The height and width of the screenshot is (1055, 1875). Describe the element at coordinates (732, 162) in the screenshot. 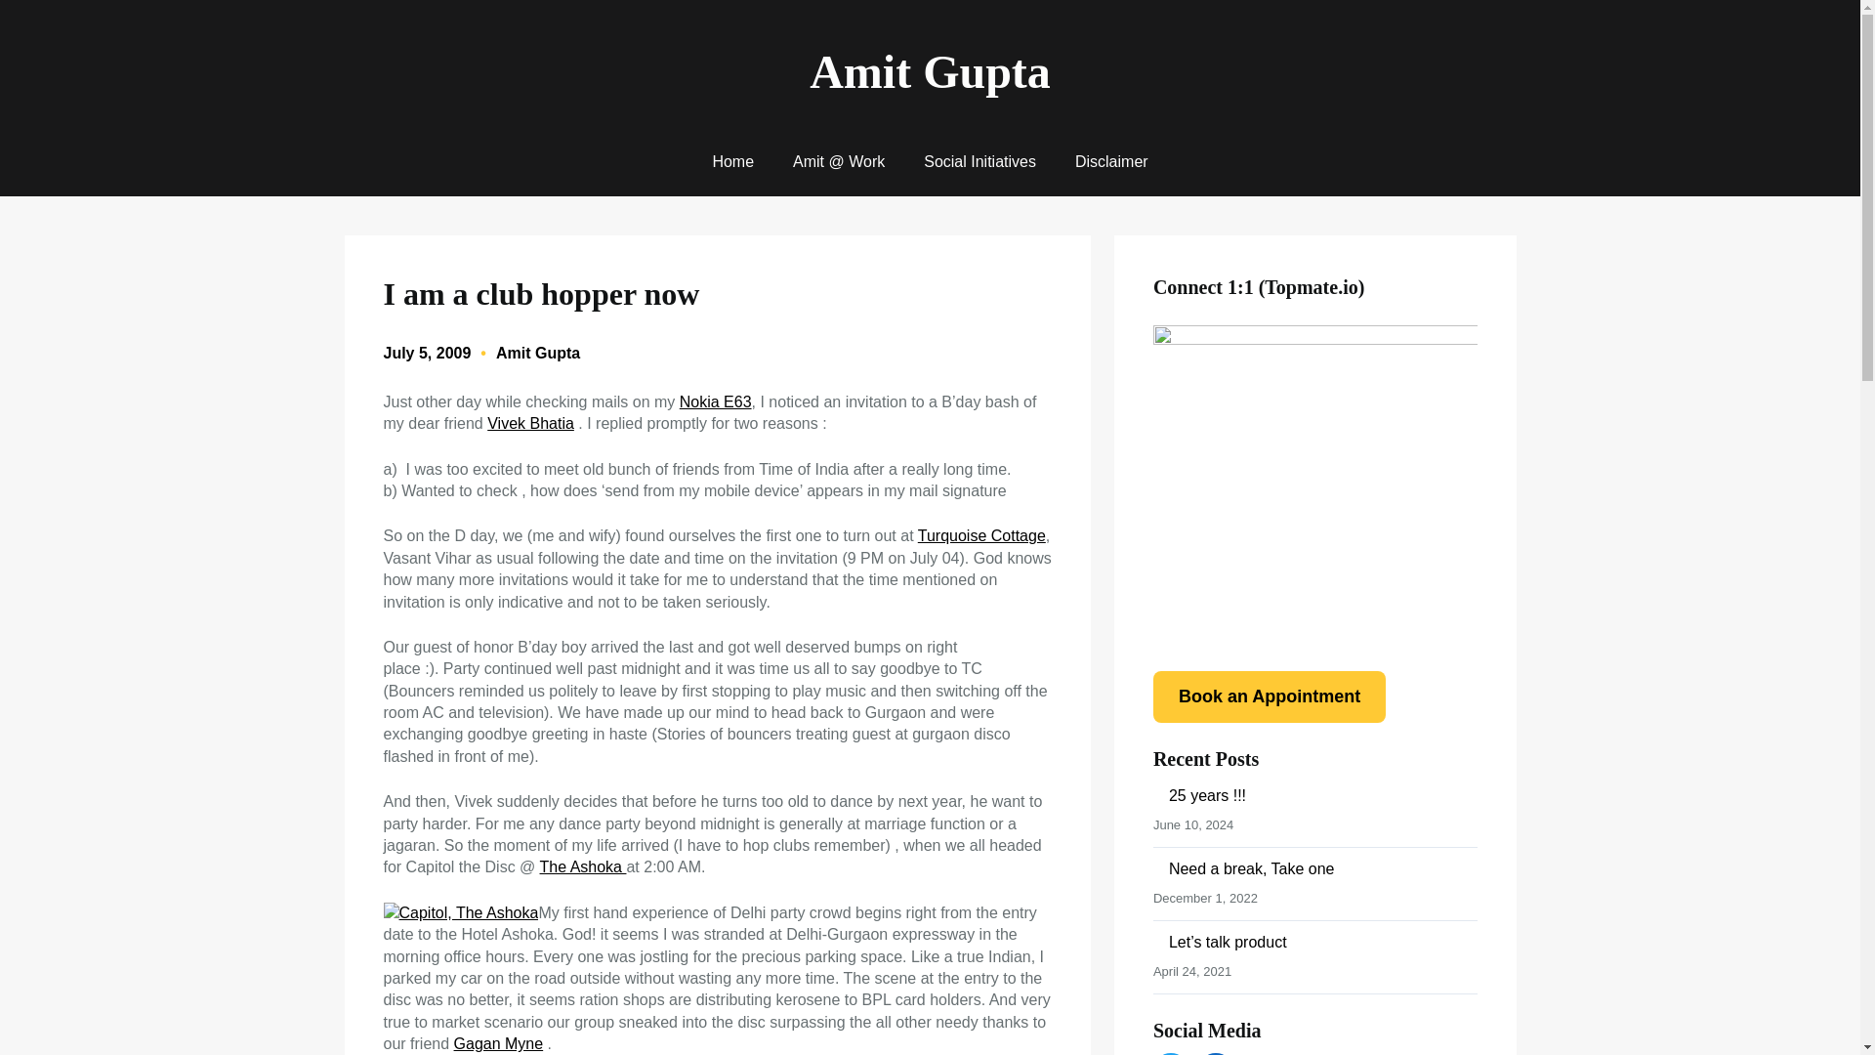

I see `Home` at that location.